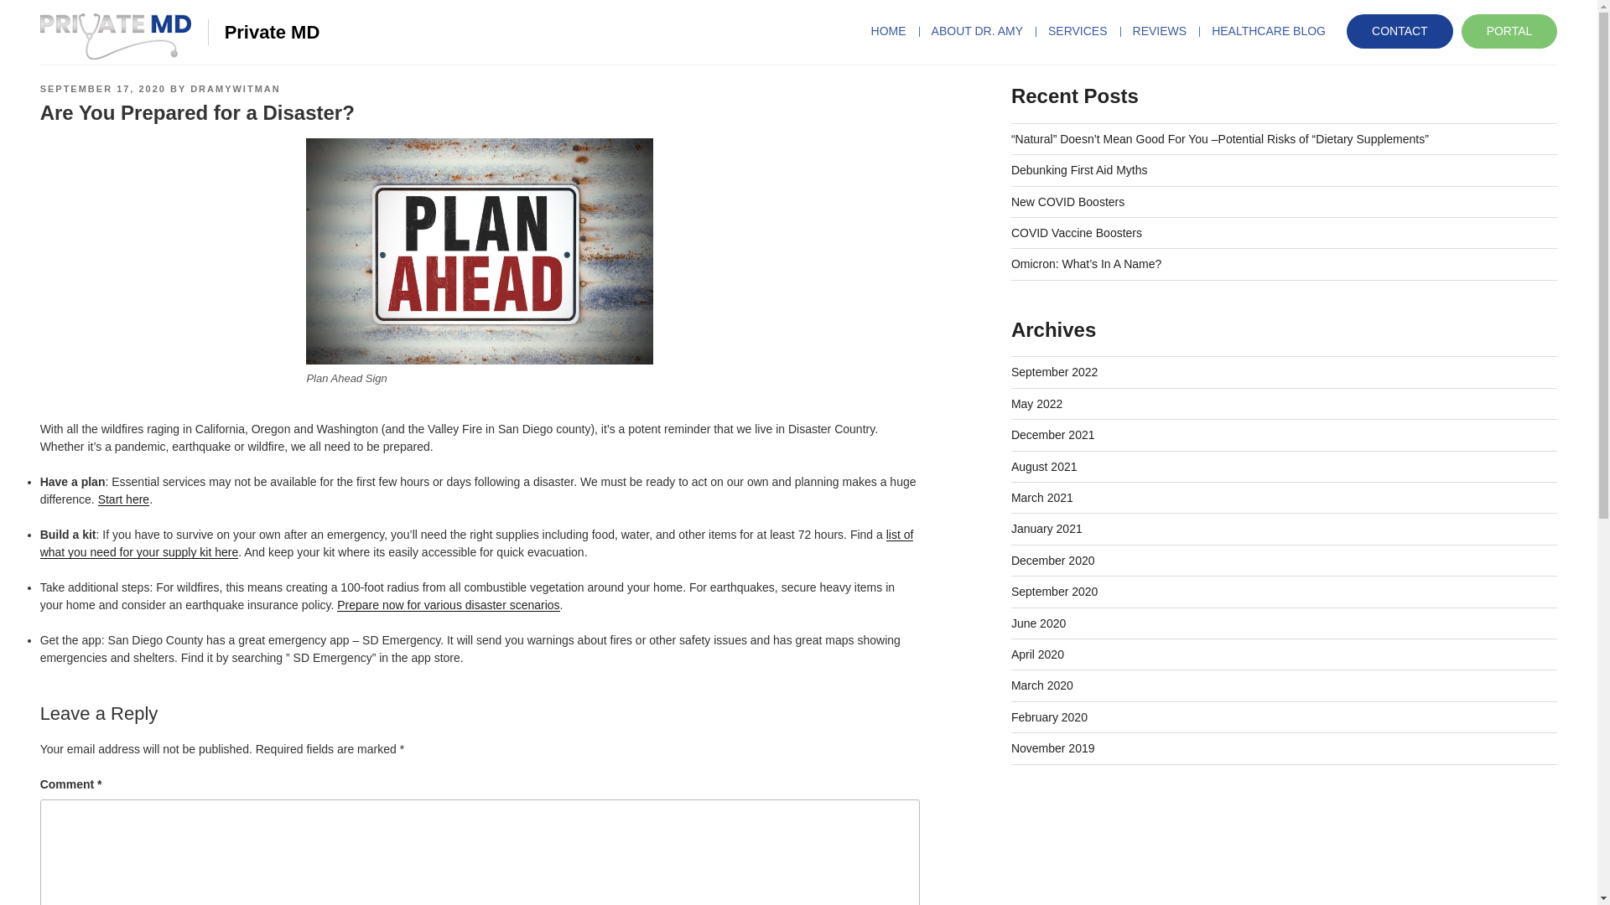 The width and height of the screenshot is (1610, 905). I want to click on March 2021, so click(1041, 498).